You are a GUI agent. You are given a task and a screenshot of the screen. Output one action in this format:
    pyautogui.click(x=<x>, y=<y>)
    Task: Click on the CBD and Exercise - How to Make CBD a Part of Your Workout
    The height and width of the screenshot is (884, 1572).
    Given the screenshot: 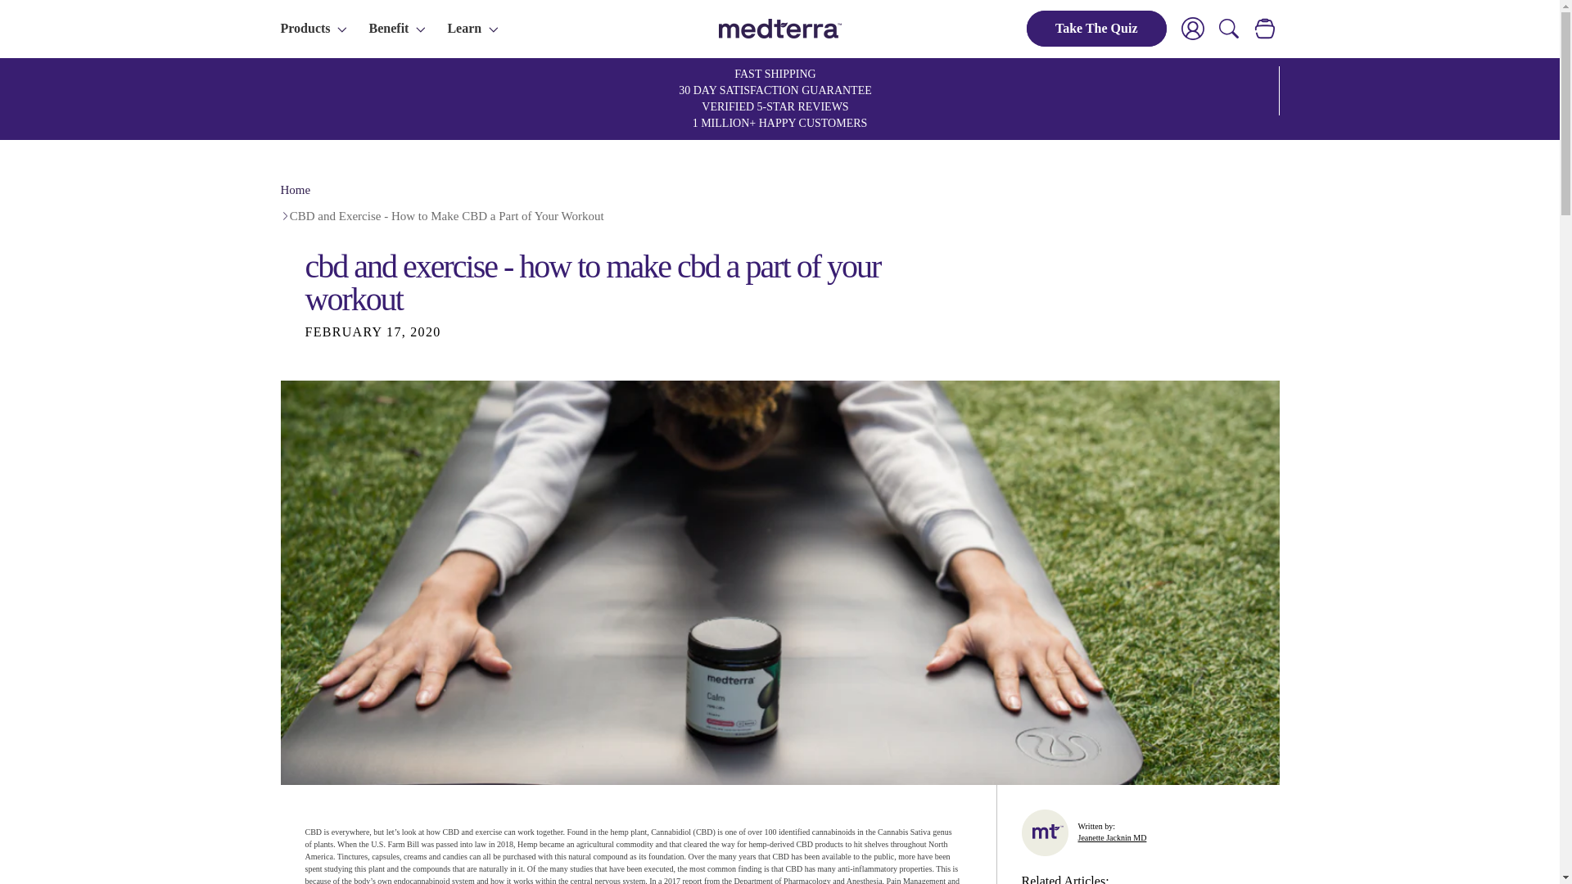 What is the action you would take?
    pyautogui.click(x=446, y=216)
    